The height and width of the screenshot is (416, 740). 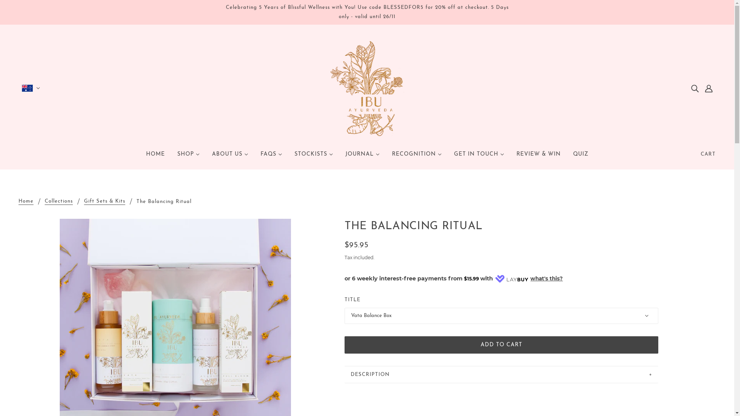 I want to click on Ibu Ayurveda, so click(x=367, y=88).